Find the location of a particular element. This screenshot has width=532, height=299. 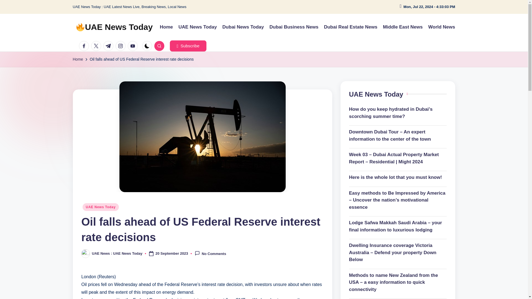

World News is located at coordinates (442, 27).